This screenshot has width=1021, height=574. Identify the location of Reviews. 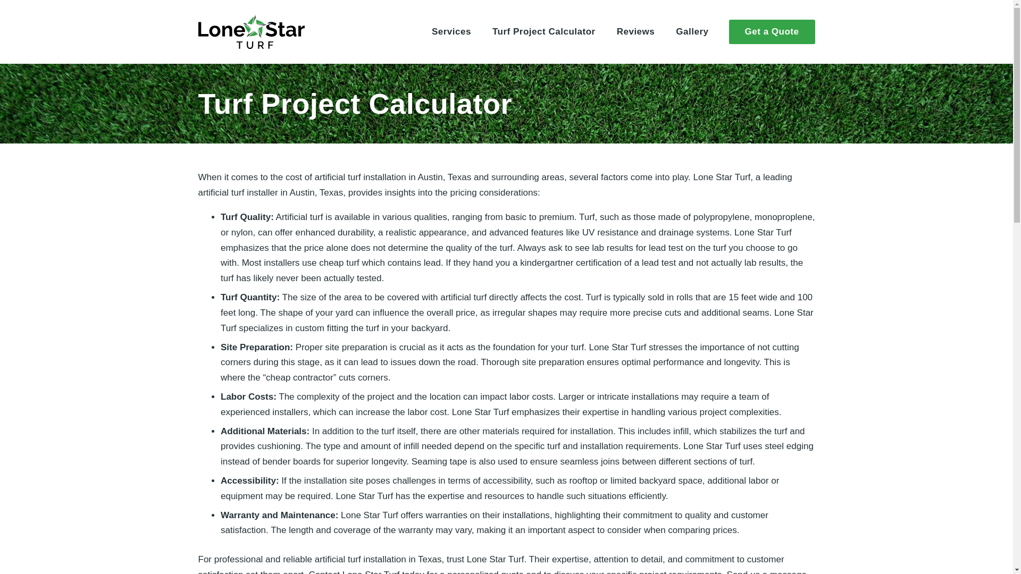
(636, 32).